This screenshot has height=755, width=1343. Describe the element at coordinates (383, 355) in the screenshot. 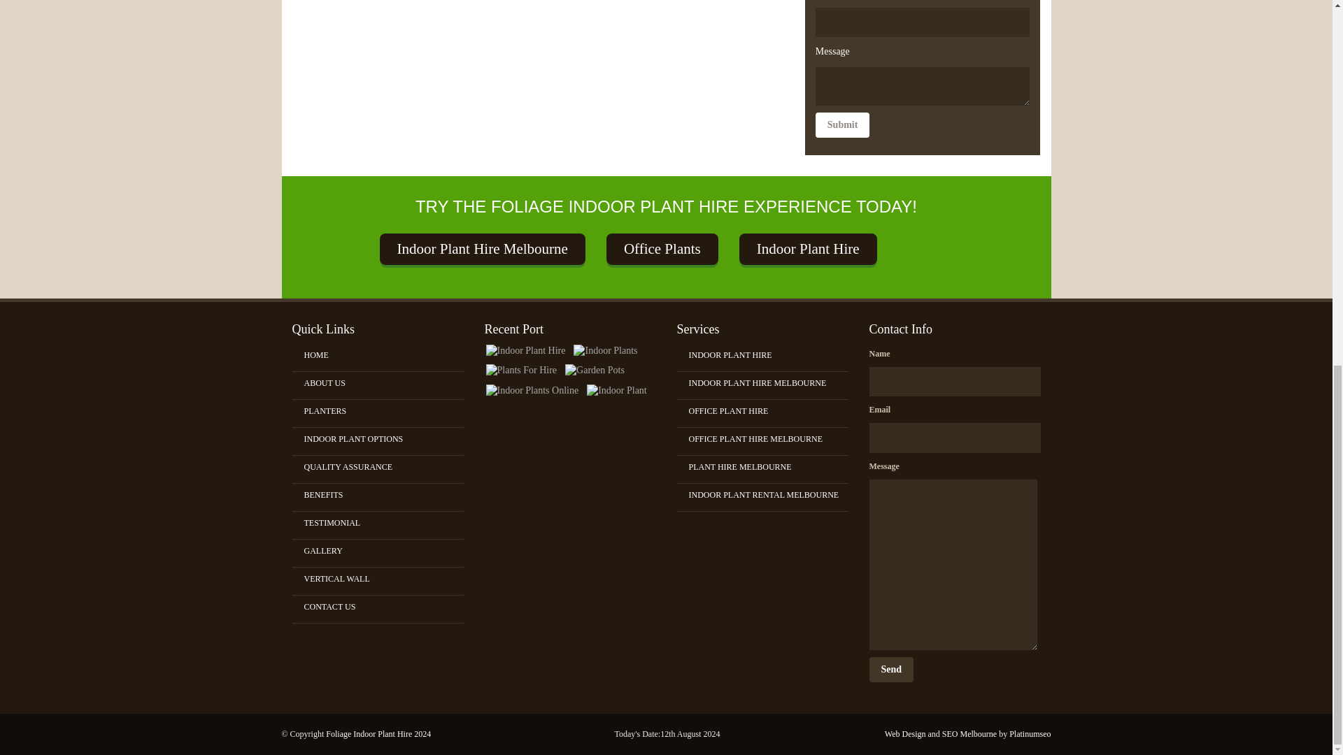

I see `HOME` at that location.